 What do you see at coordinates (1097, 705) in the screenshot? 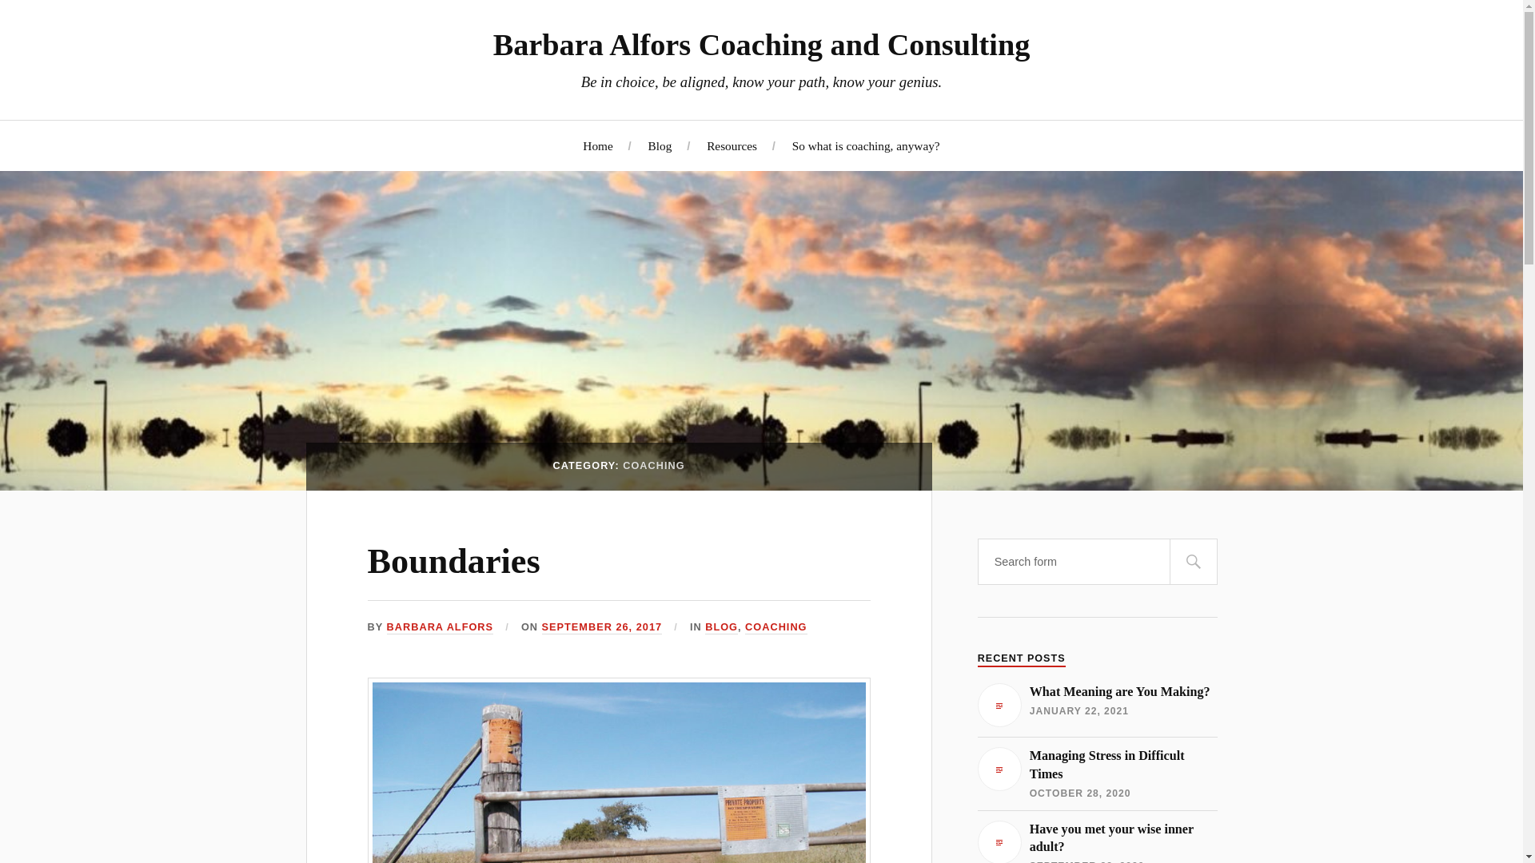
I see `Barbara Alfors Coaching and Consulting` at bounding box center [1097, 705].